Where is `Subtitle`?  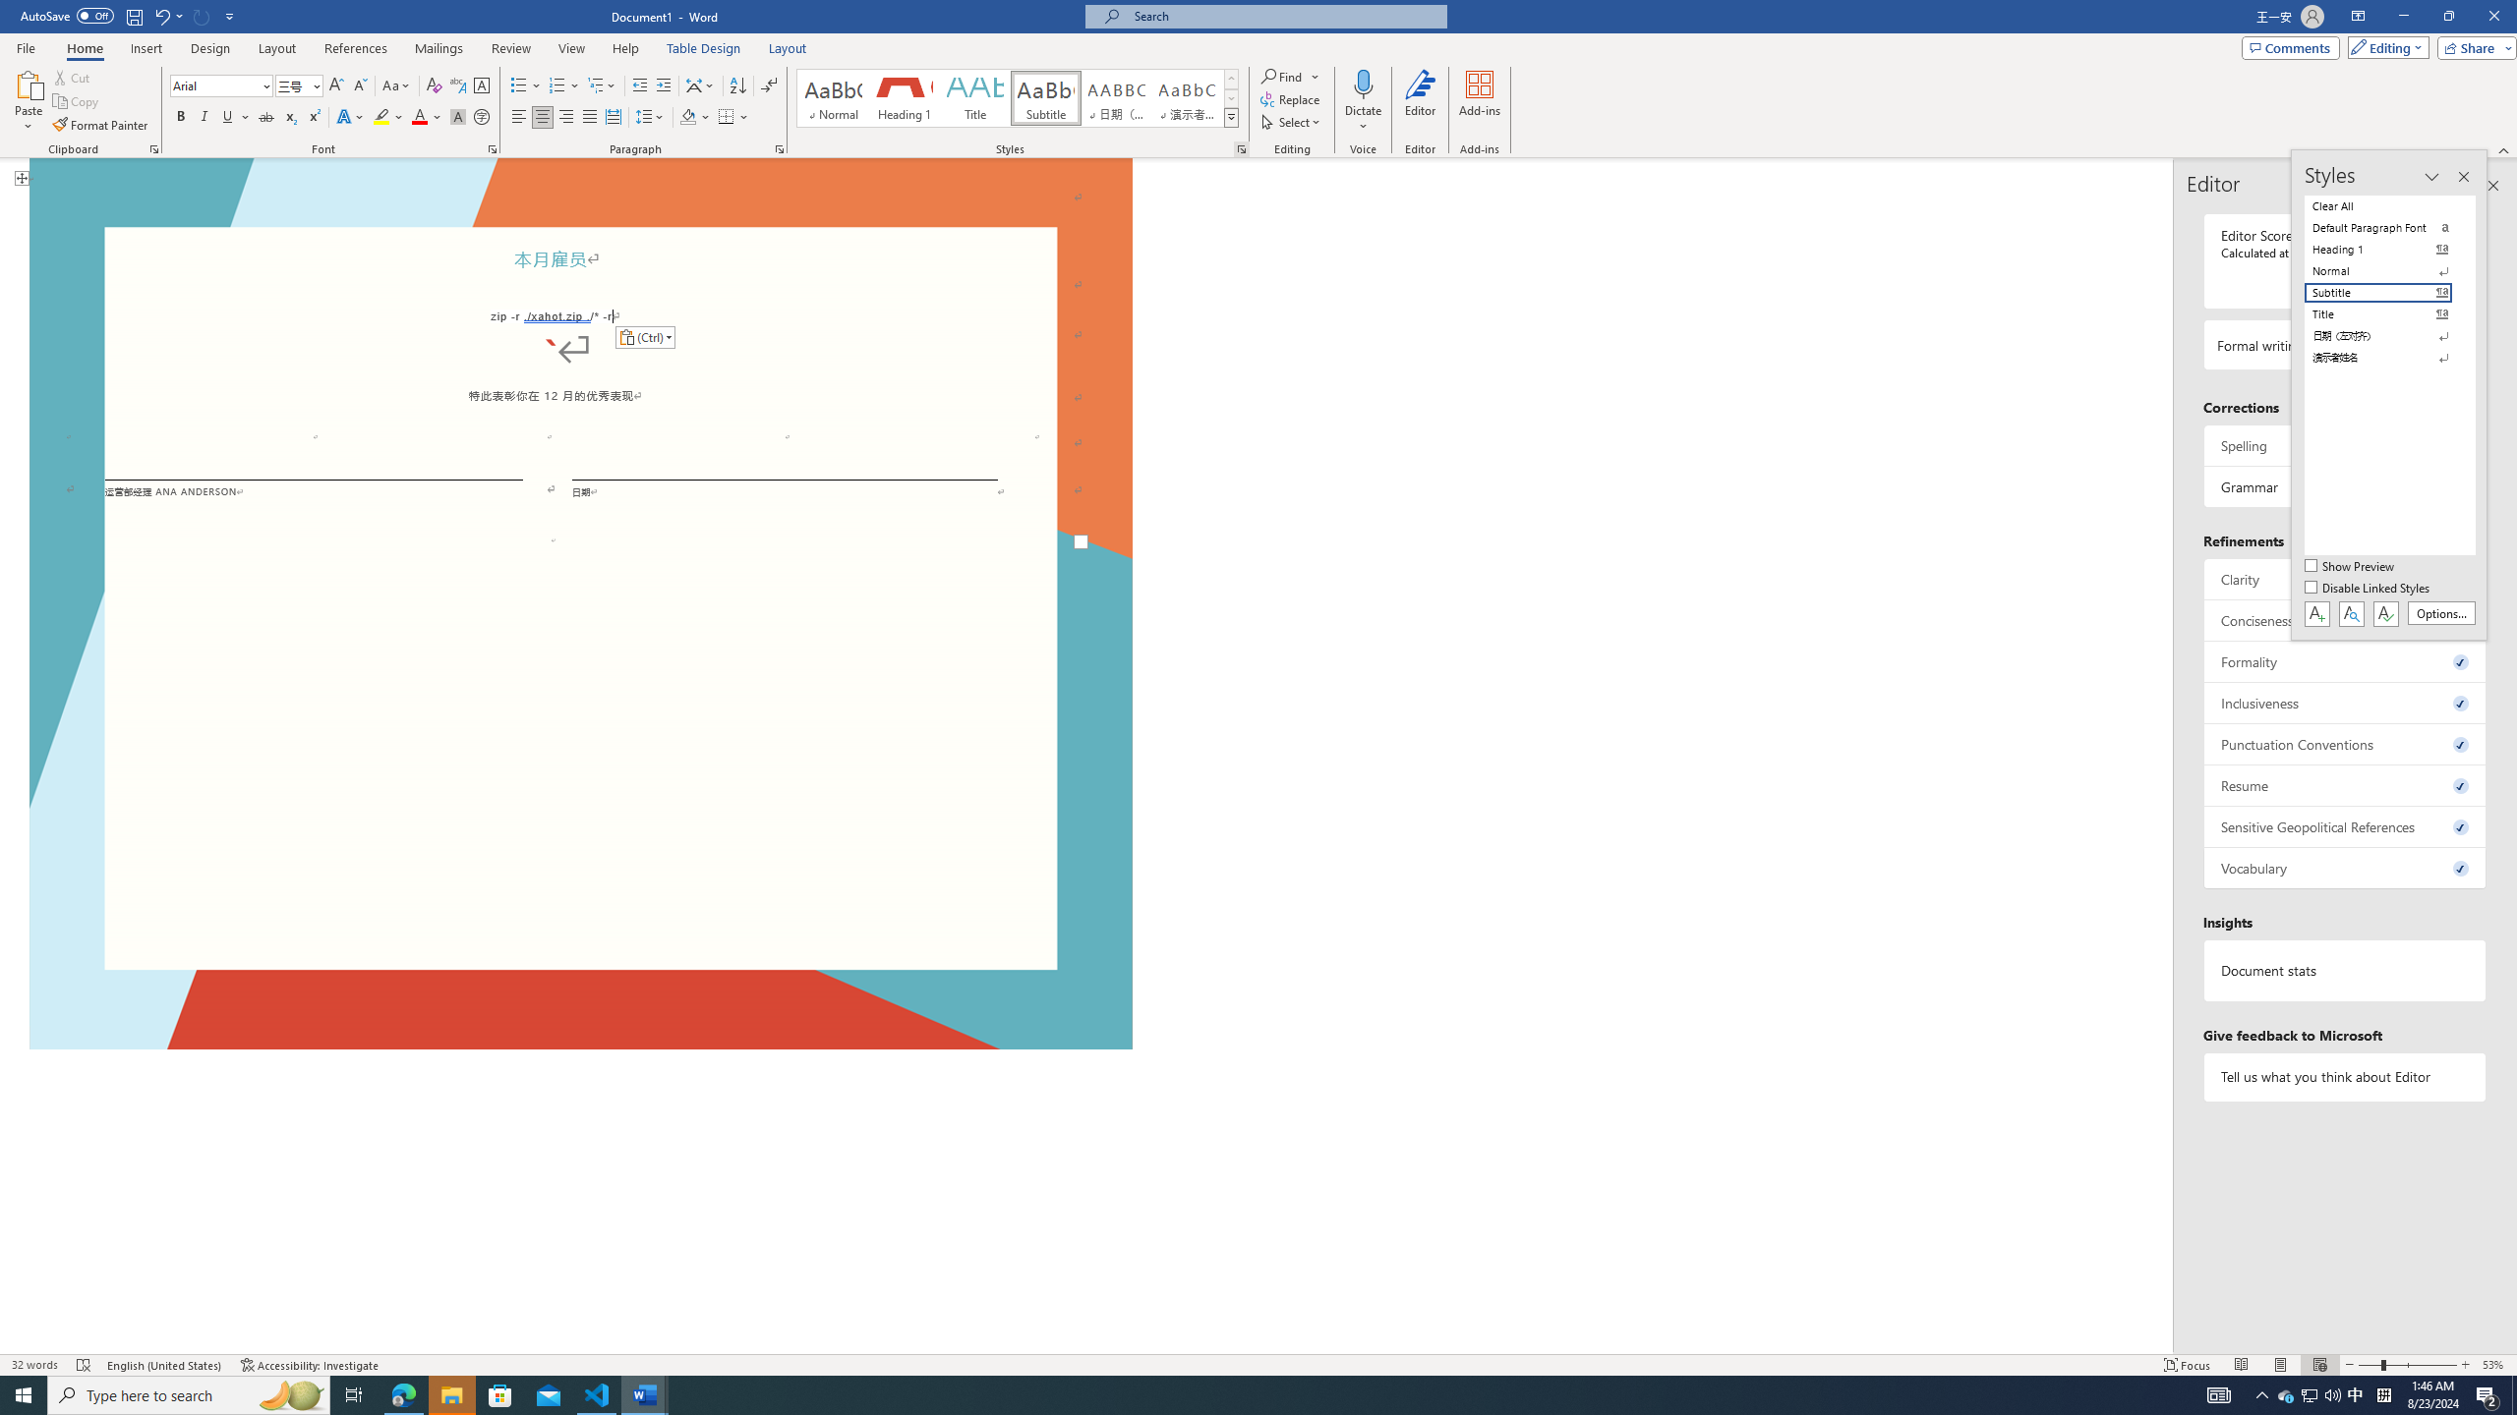 Subtitle is located at coordinates (1046, 98).